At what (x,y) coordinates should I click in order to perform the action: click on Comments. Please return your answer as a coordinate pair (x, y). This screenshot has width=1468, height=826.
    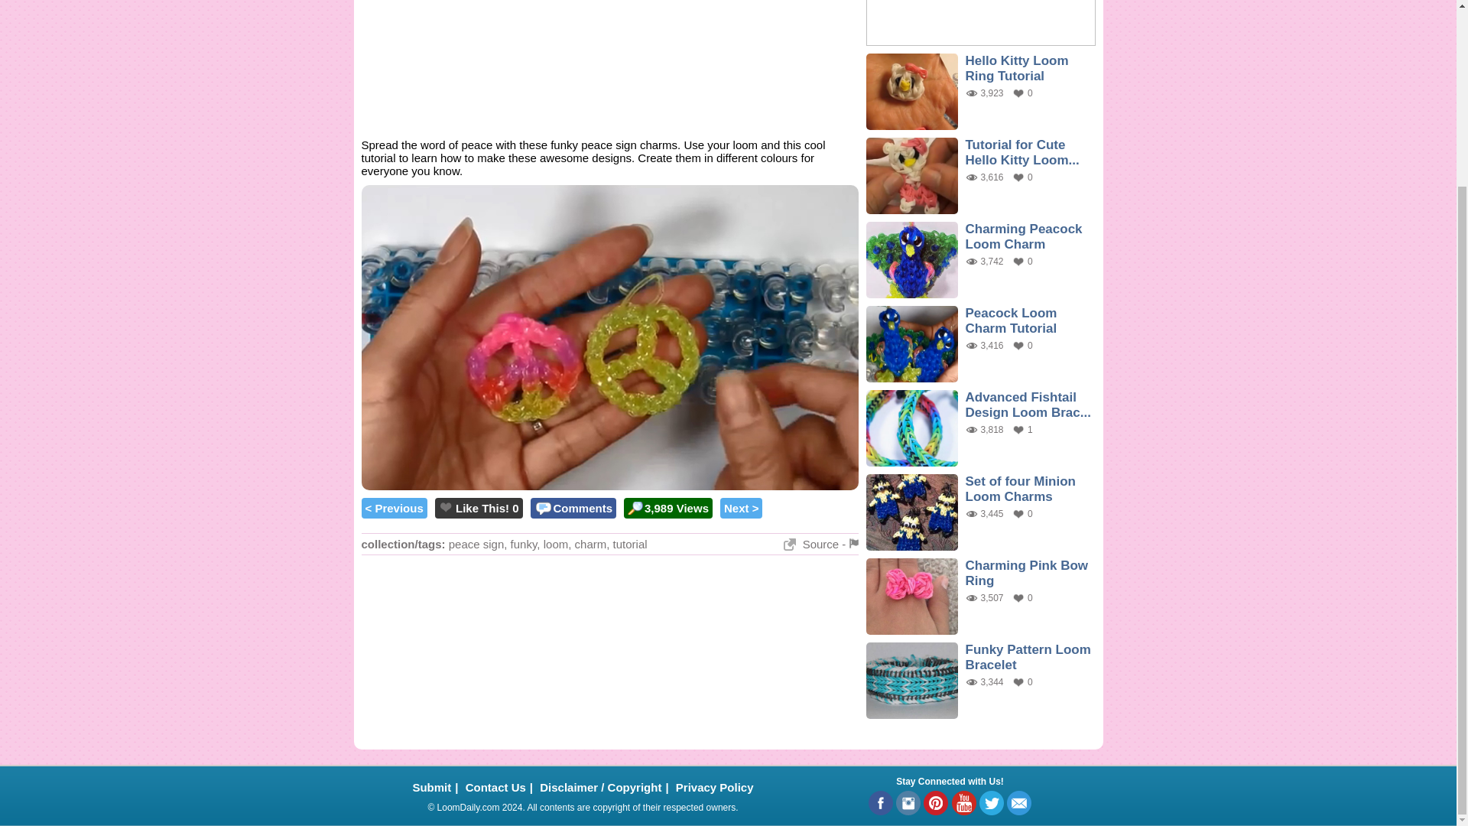
    Looking at the image, I should click on (573, 508).